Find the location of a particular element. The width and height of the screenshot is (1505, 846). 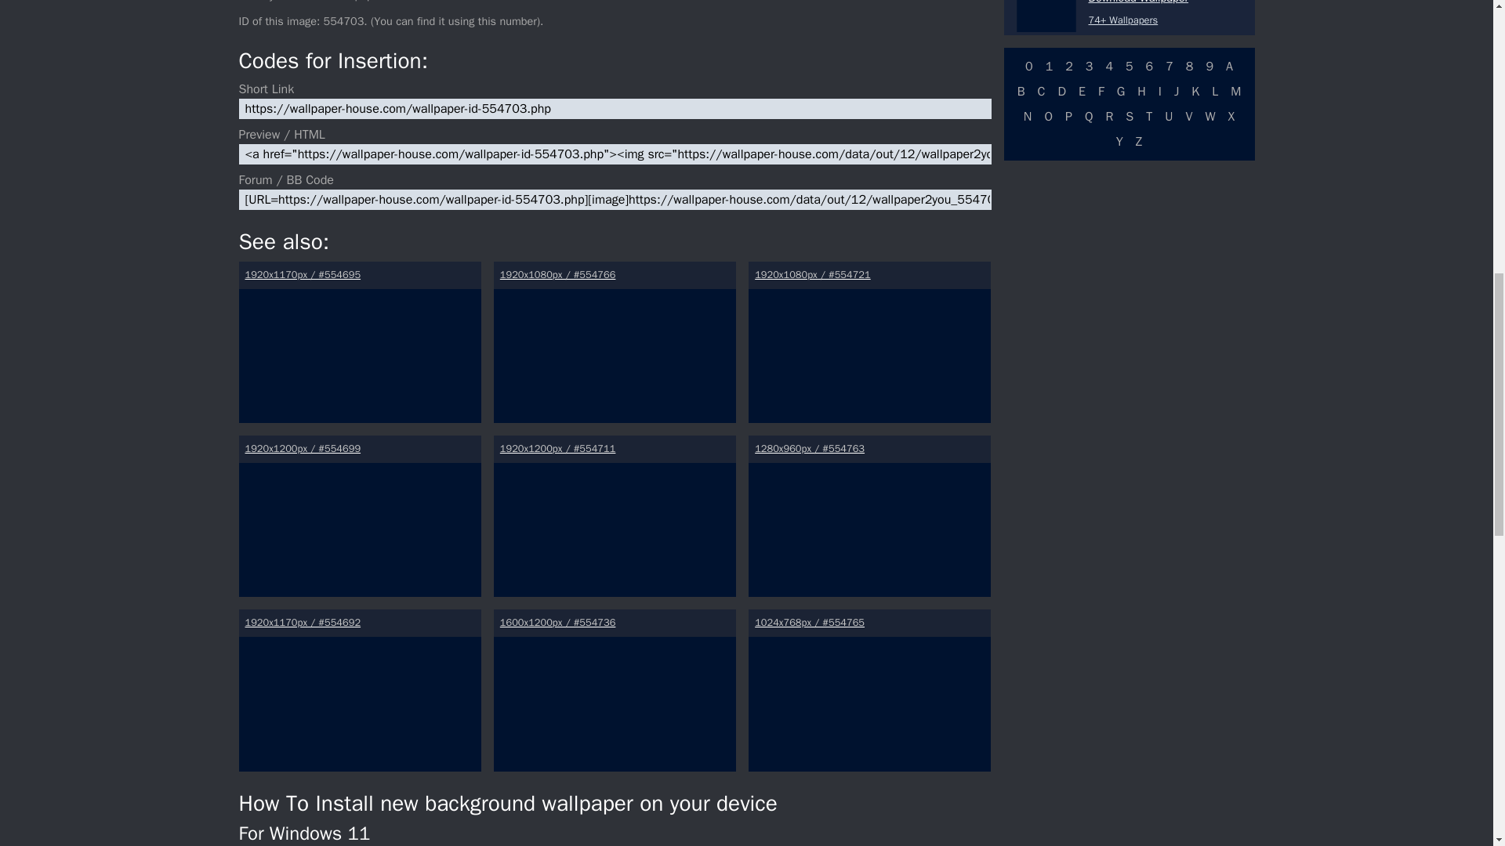

Taylor Swift Hot RED Wallpaper - Best Download Latest HD is located at coordinates (615, 342).